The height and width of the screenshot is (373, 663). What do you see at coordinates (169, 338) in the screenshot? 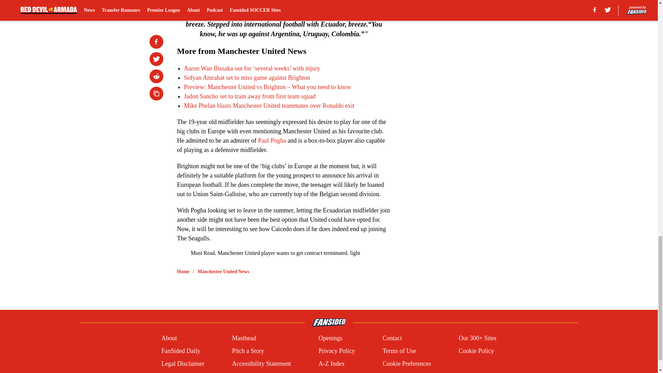
I see `About` at bounding box center [169, 338].